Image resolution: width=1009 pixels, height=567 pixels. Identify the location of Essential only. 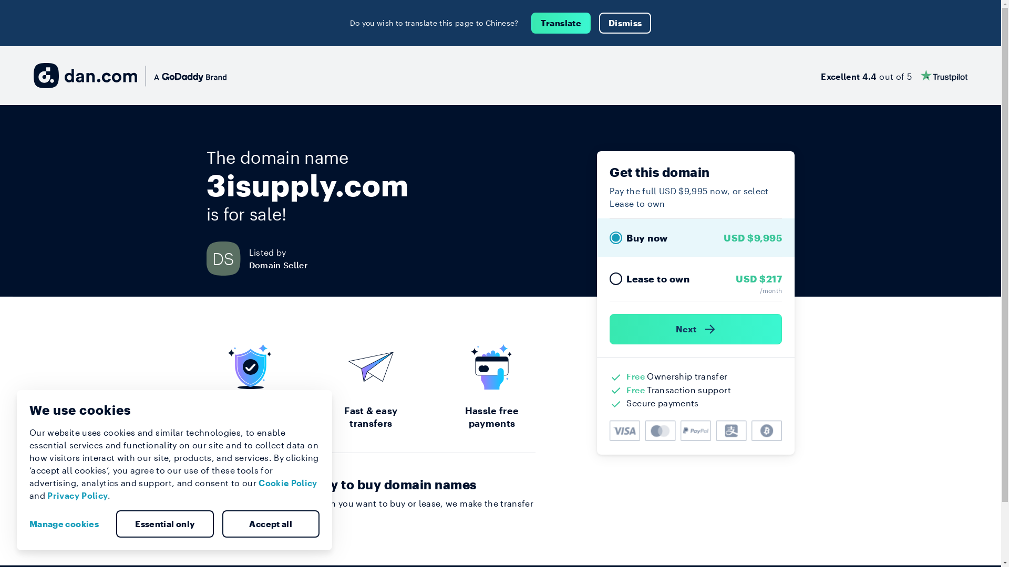
(165, 524).